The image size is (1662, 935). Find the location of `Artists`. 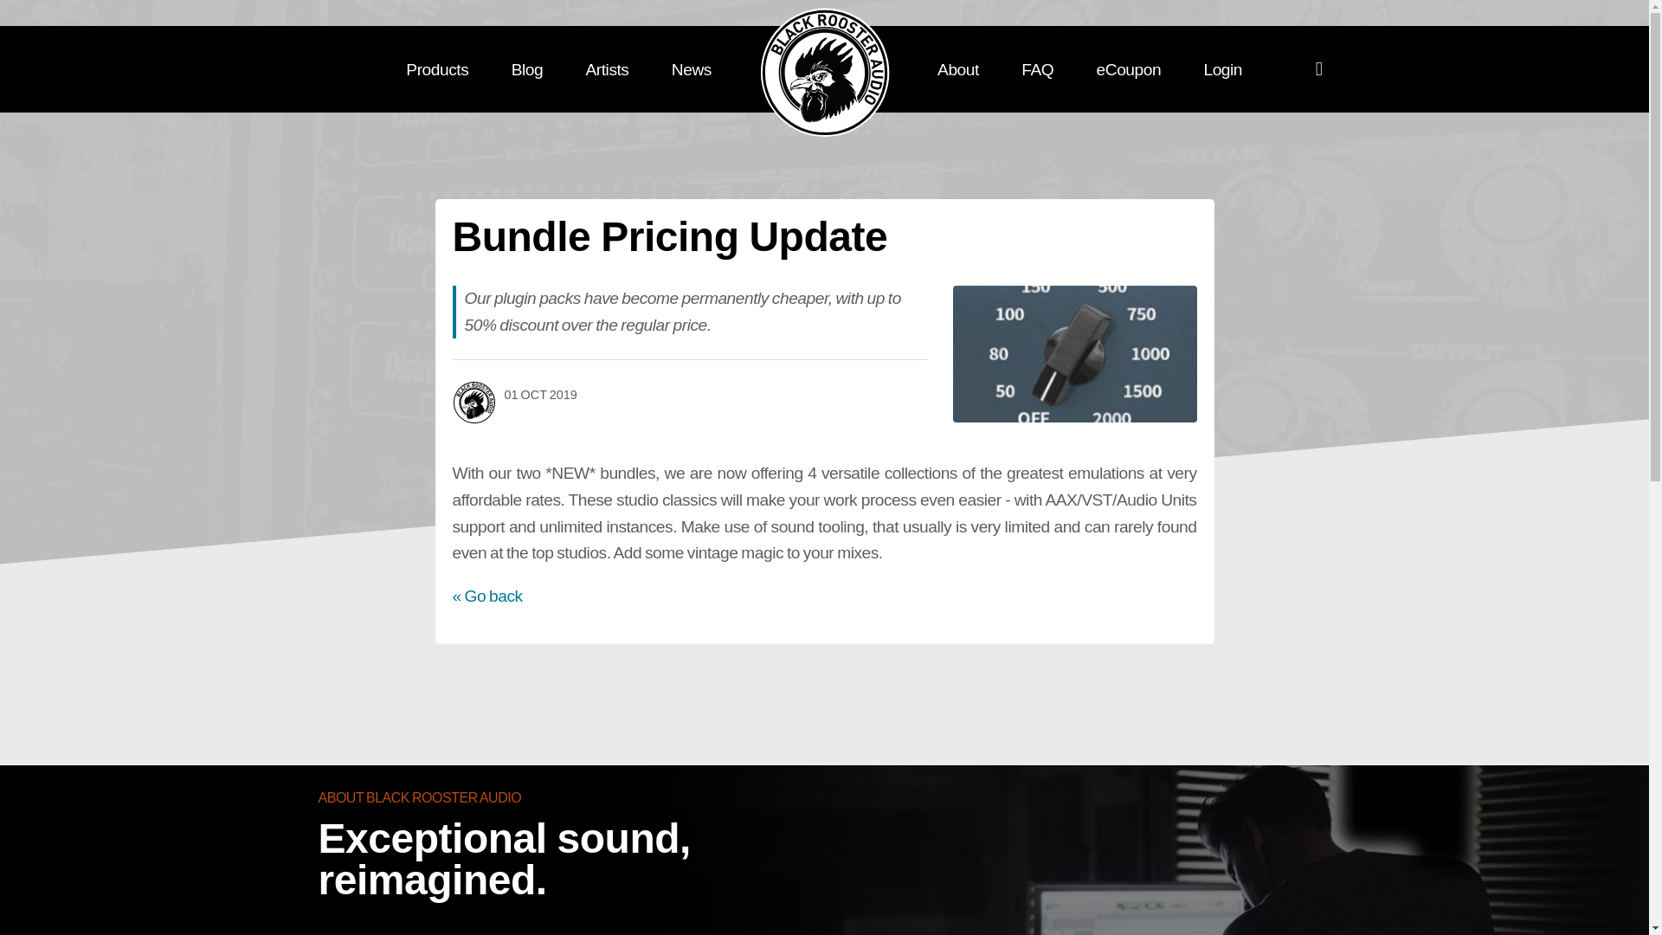

Artists is located at coordinates (608, 69).